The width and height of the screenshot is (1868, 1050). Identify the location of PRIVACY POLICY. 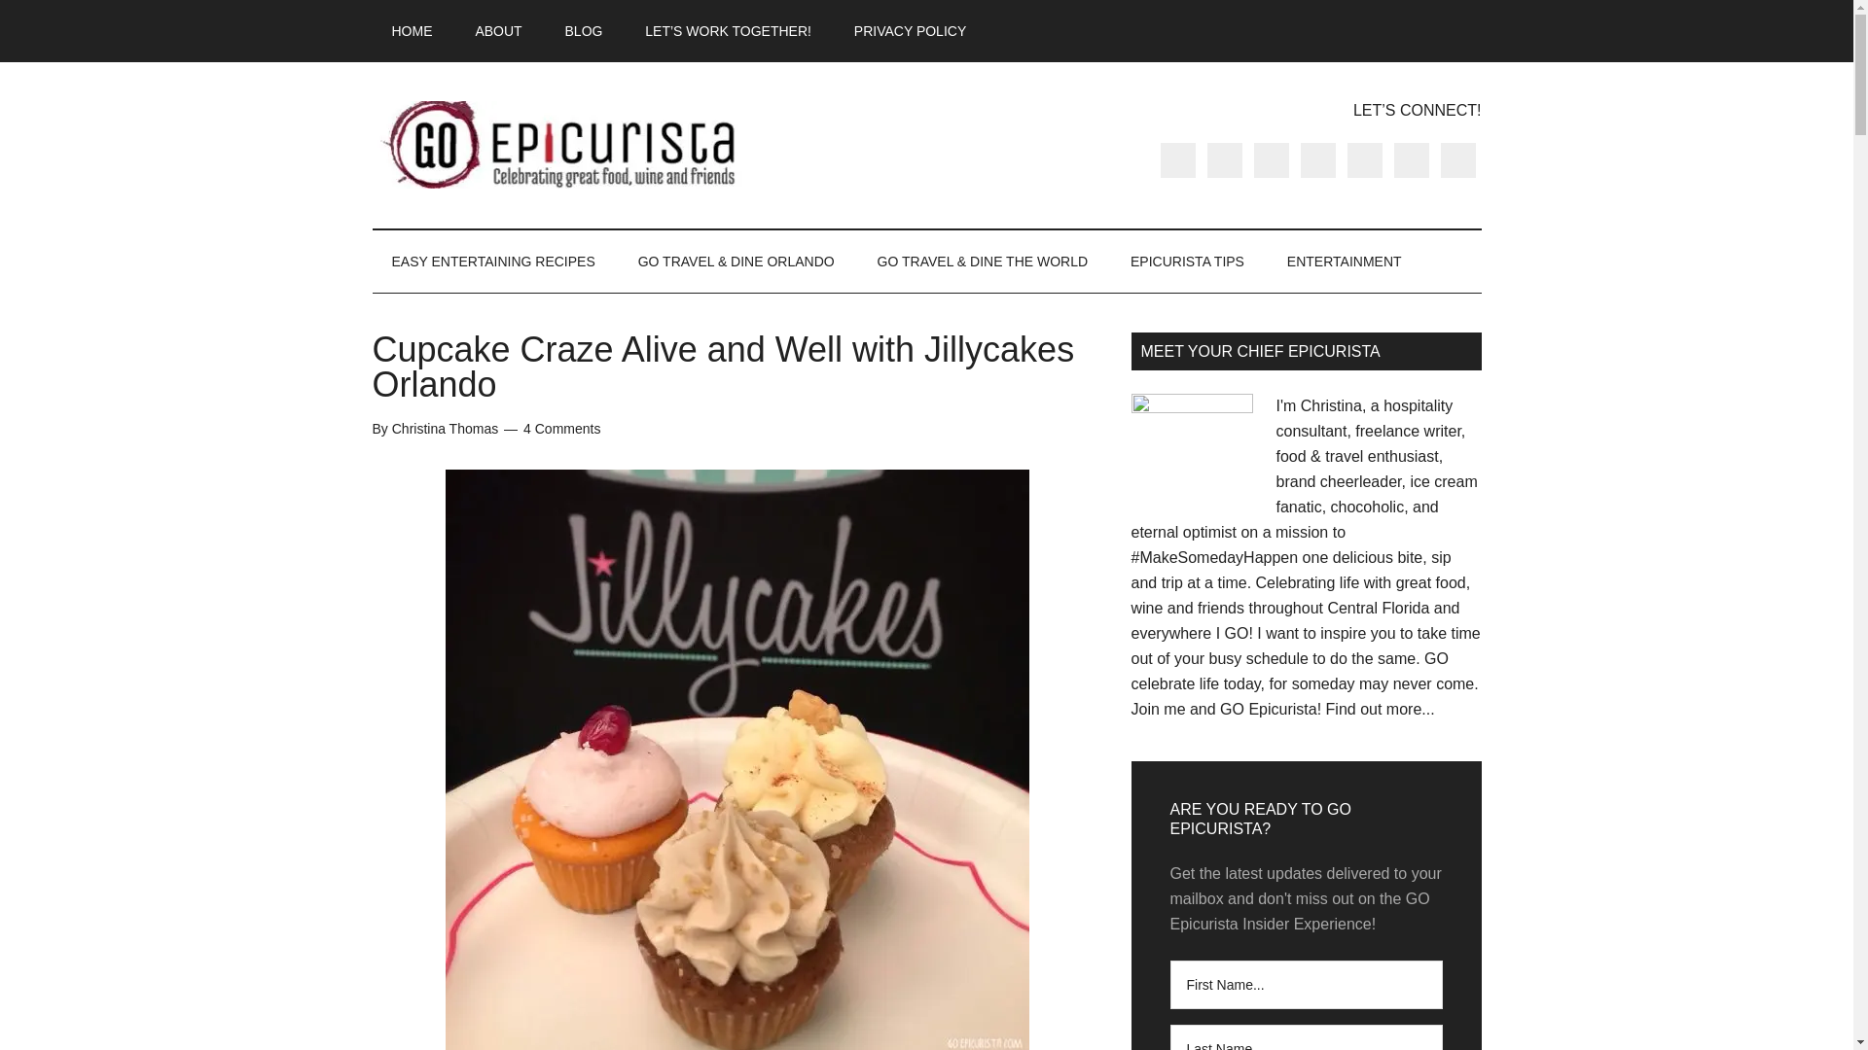
(911, 31).